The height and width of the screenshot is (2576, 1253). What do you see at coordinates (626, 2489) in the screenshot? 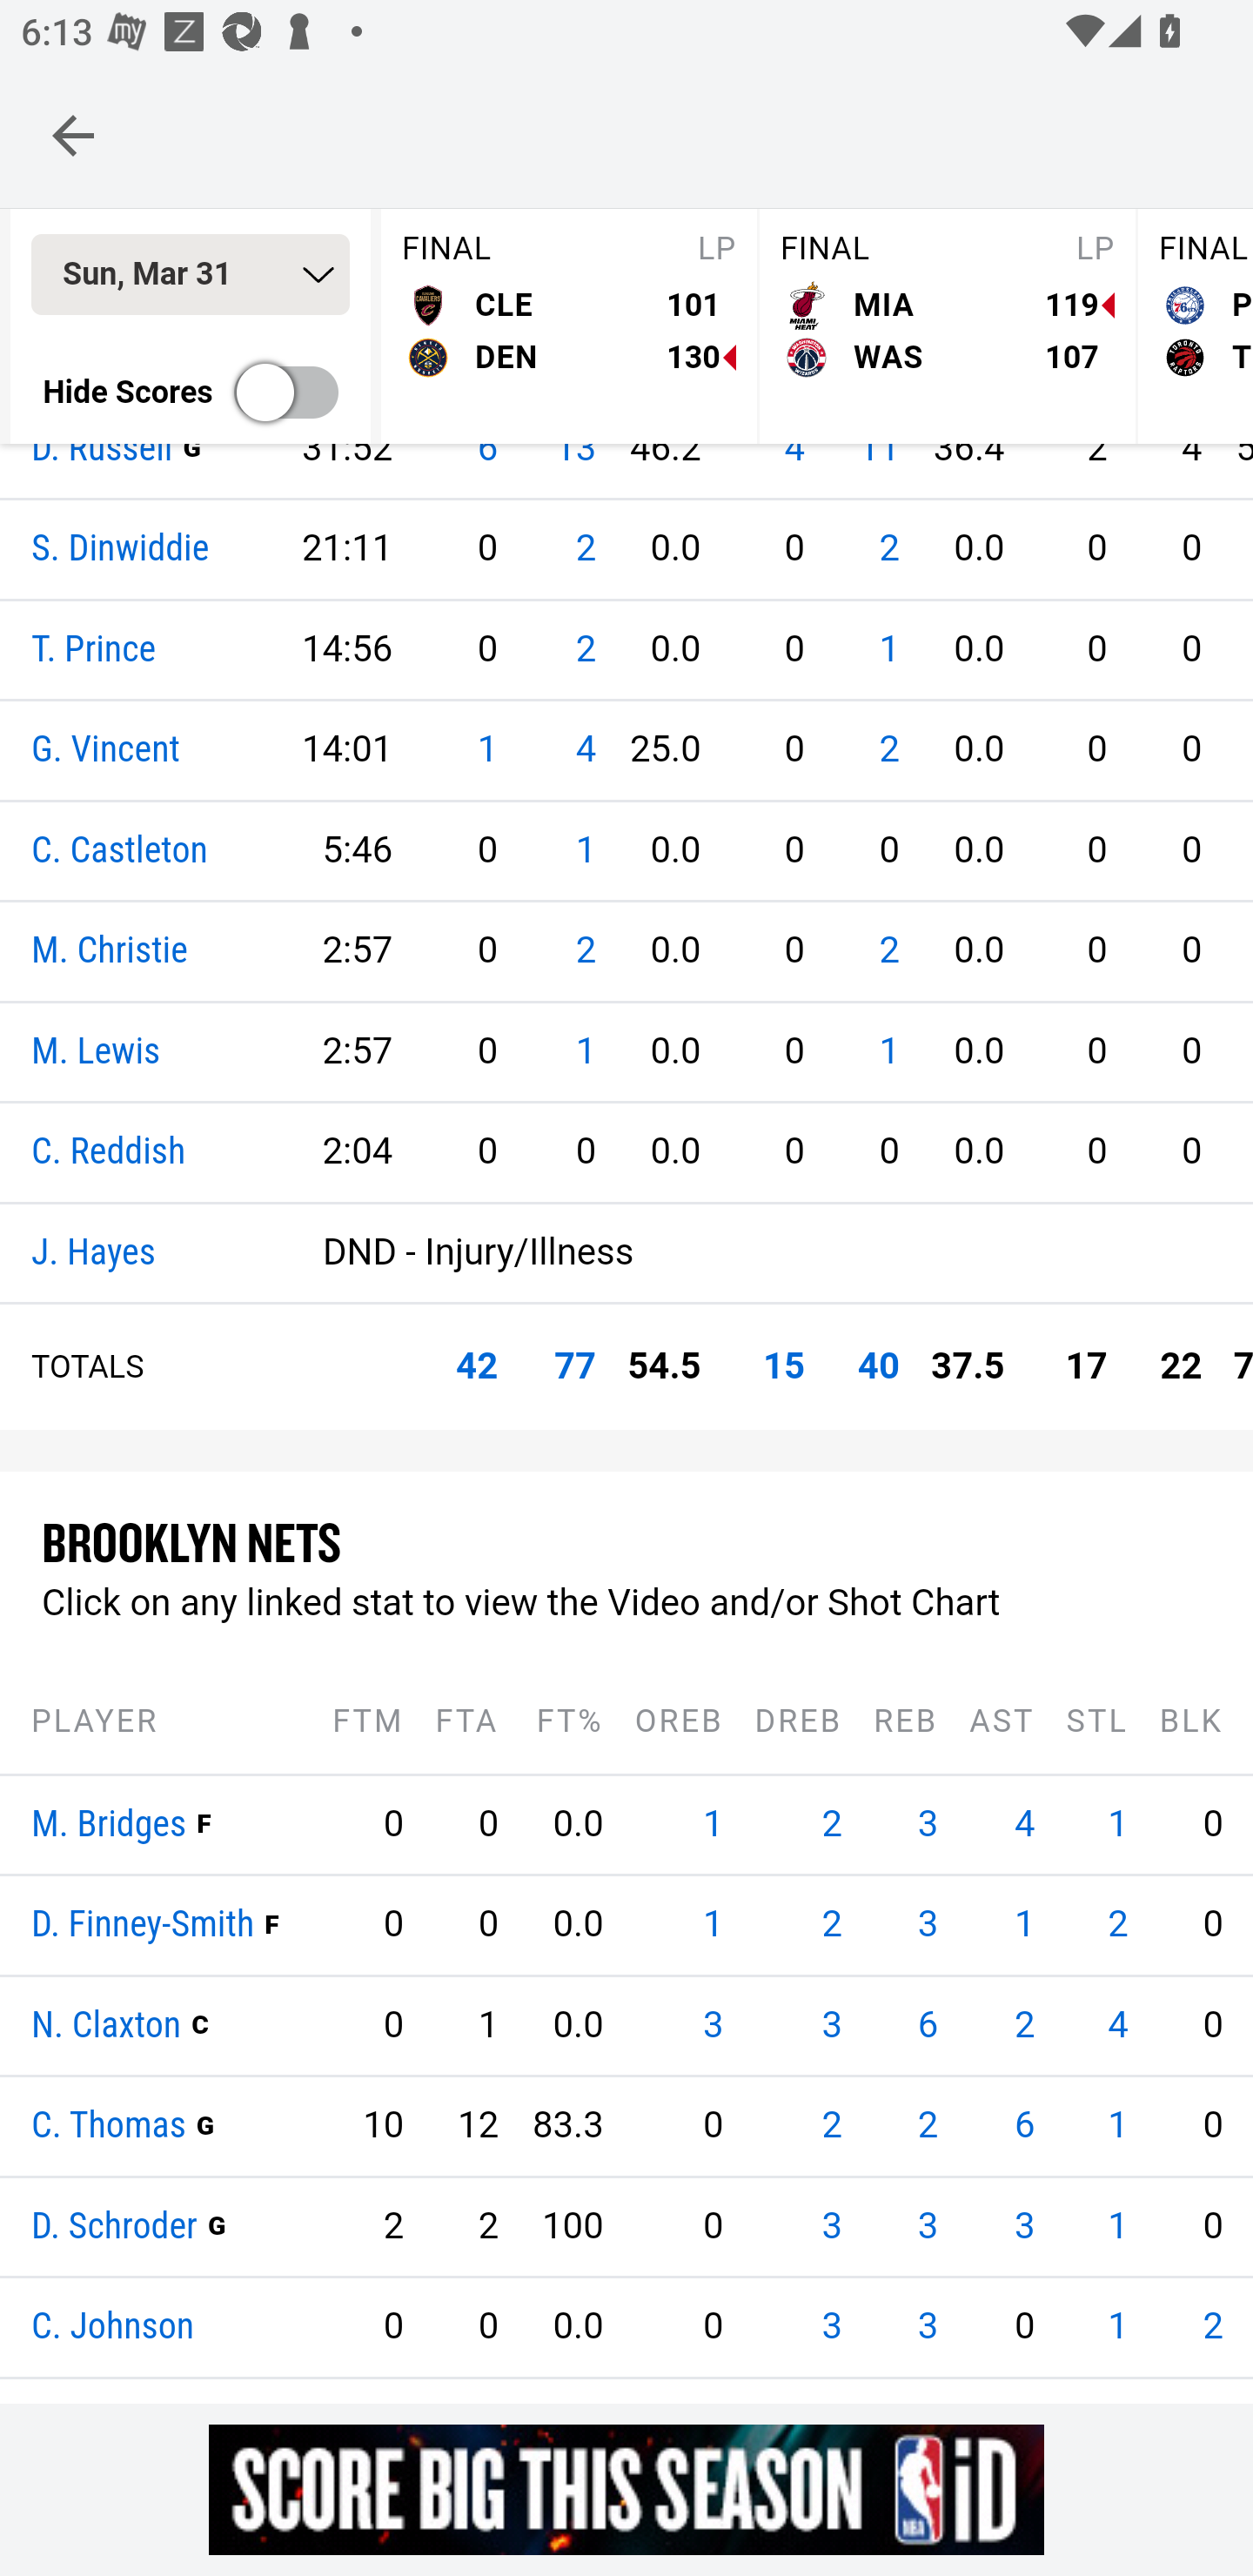
I see `g5nqqygr7owph` at bounding box center [626, 2489].